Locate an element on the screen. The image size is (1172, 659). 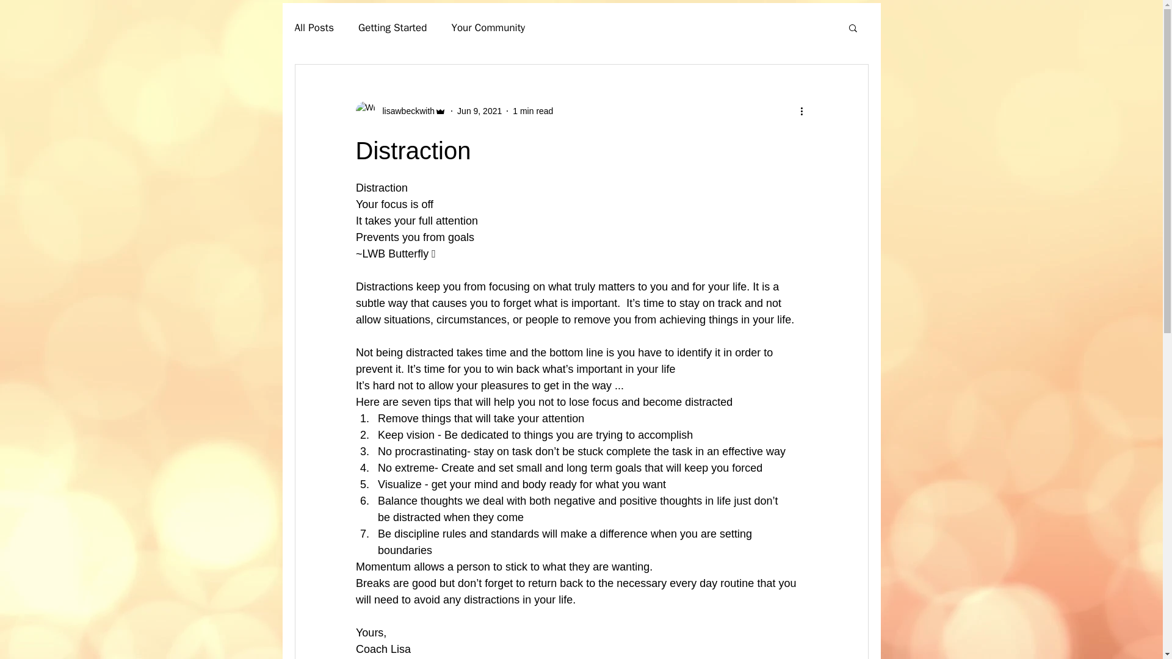
All Posts is located at coordinates (314, 27).